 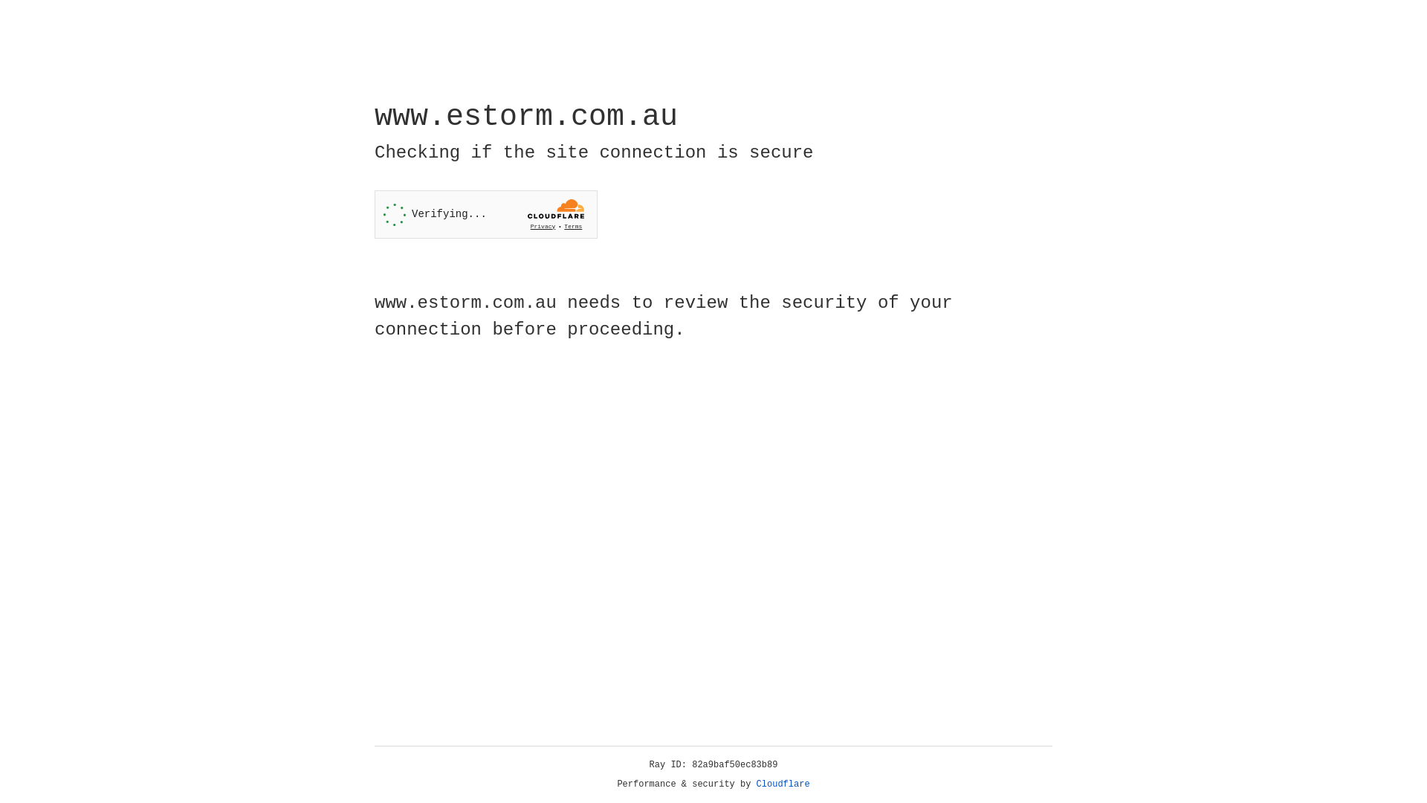 What do you see at coordinates (486, 214) in the screenshot?
I see `Widget containing a Cloudflare security challenge` at bounding box center [486, 214].